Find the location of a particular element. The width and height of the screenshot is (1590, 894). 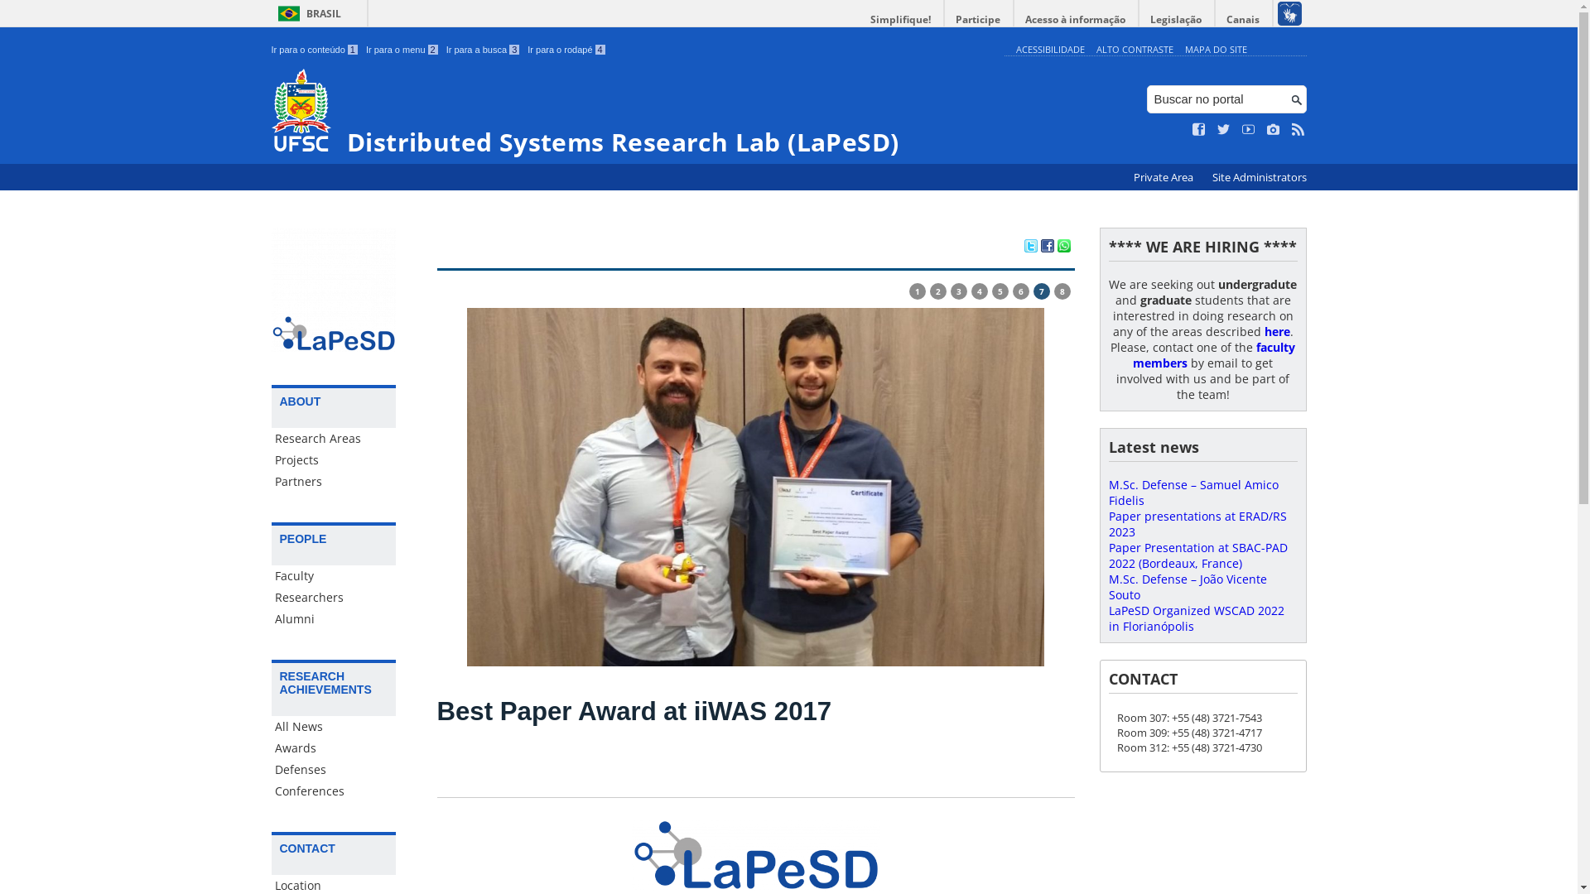

Paper Presentation at SBAC-PAD 2022 (Bordeaux, France) is located at coordinates (1197, 555).